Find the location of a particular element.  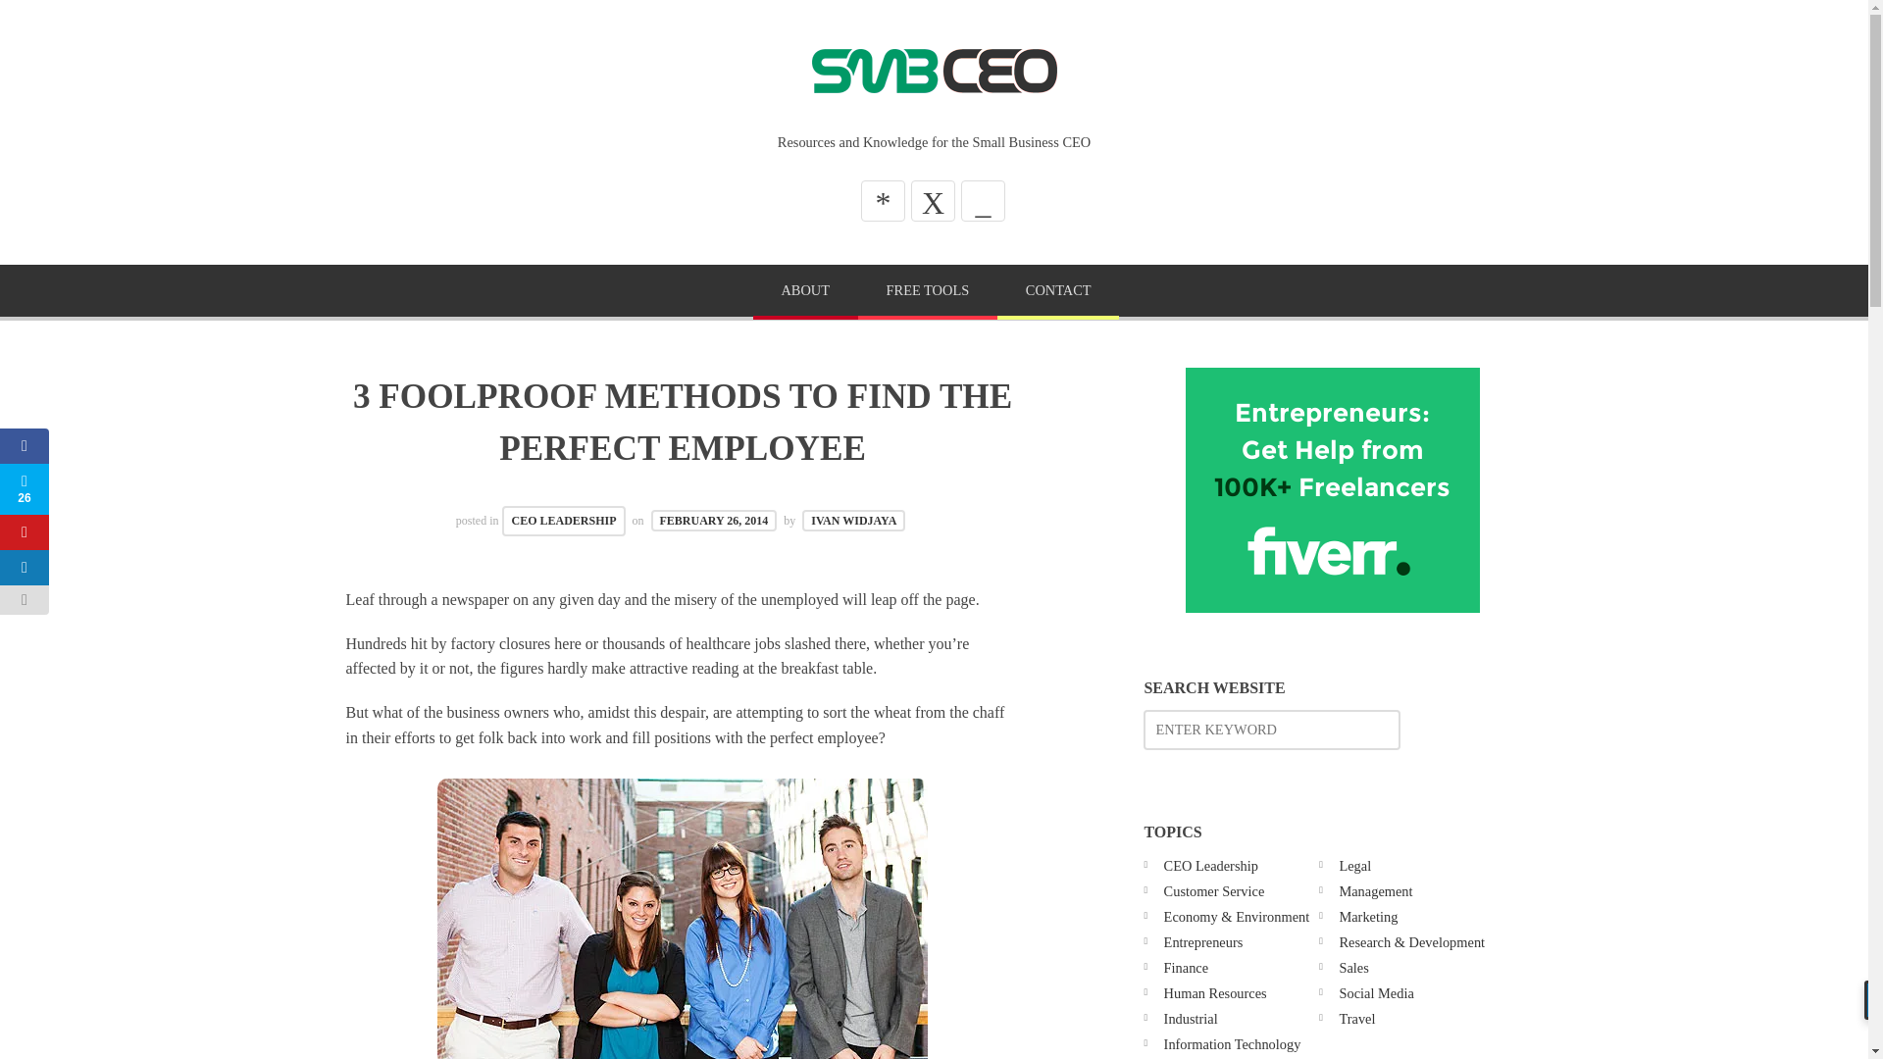

CEO LEADERSHIP is located at coordinates (563, 521).